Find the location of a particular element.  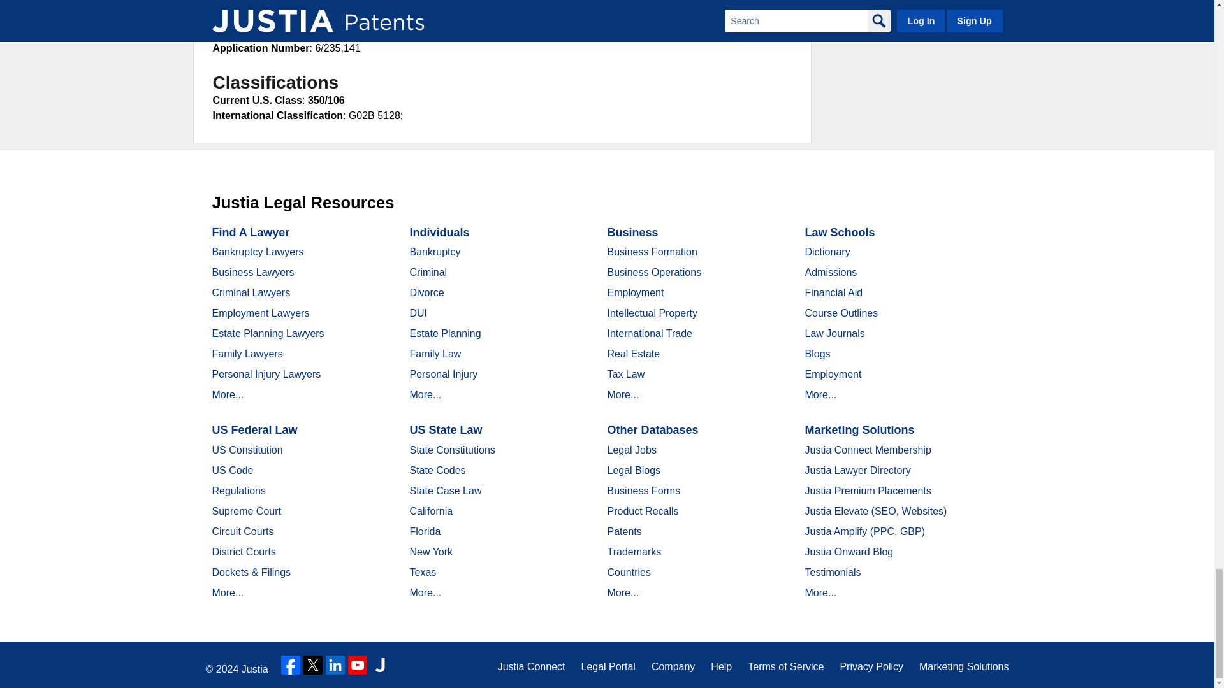

Facebook is located at coordinates (291, 665).